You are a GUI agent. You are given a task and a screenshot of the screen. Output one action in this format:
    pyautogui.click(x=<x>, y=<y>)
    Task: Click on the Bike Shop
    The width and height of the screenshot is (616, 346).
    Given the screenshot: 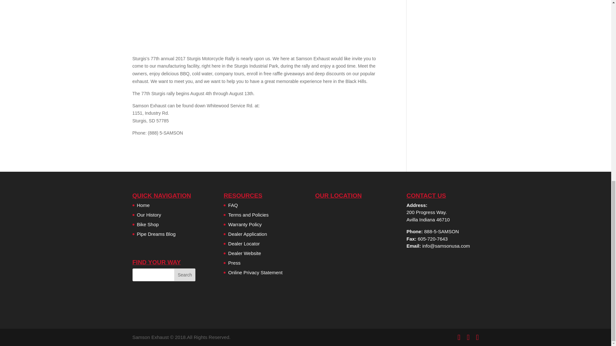 What is the action you would take?
    pyautogui.click(x=148, y=224)
    